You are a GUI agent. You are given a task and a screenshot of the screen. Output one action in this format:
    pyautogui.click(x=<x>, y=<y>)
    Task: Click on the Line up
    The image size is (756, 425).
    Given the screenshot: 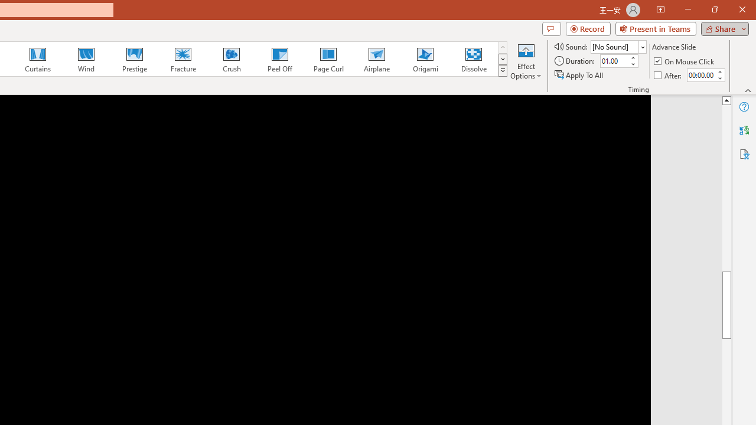 What is the action you would take?
    pyautogui.click(x=726, y=100)
    